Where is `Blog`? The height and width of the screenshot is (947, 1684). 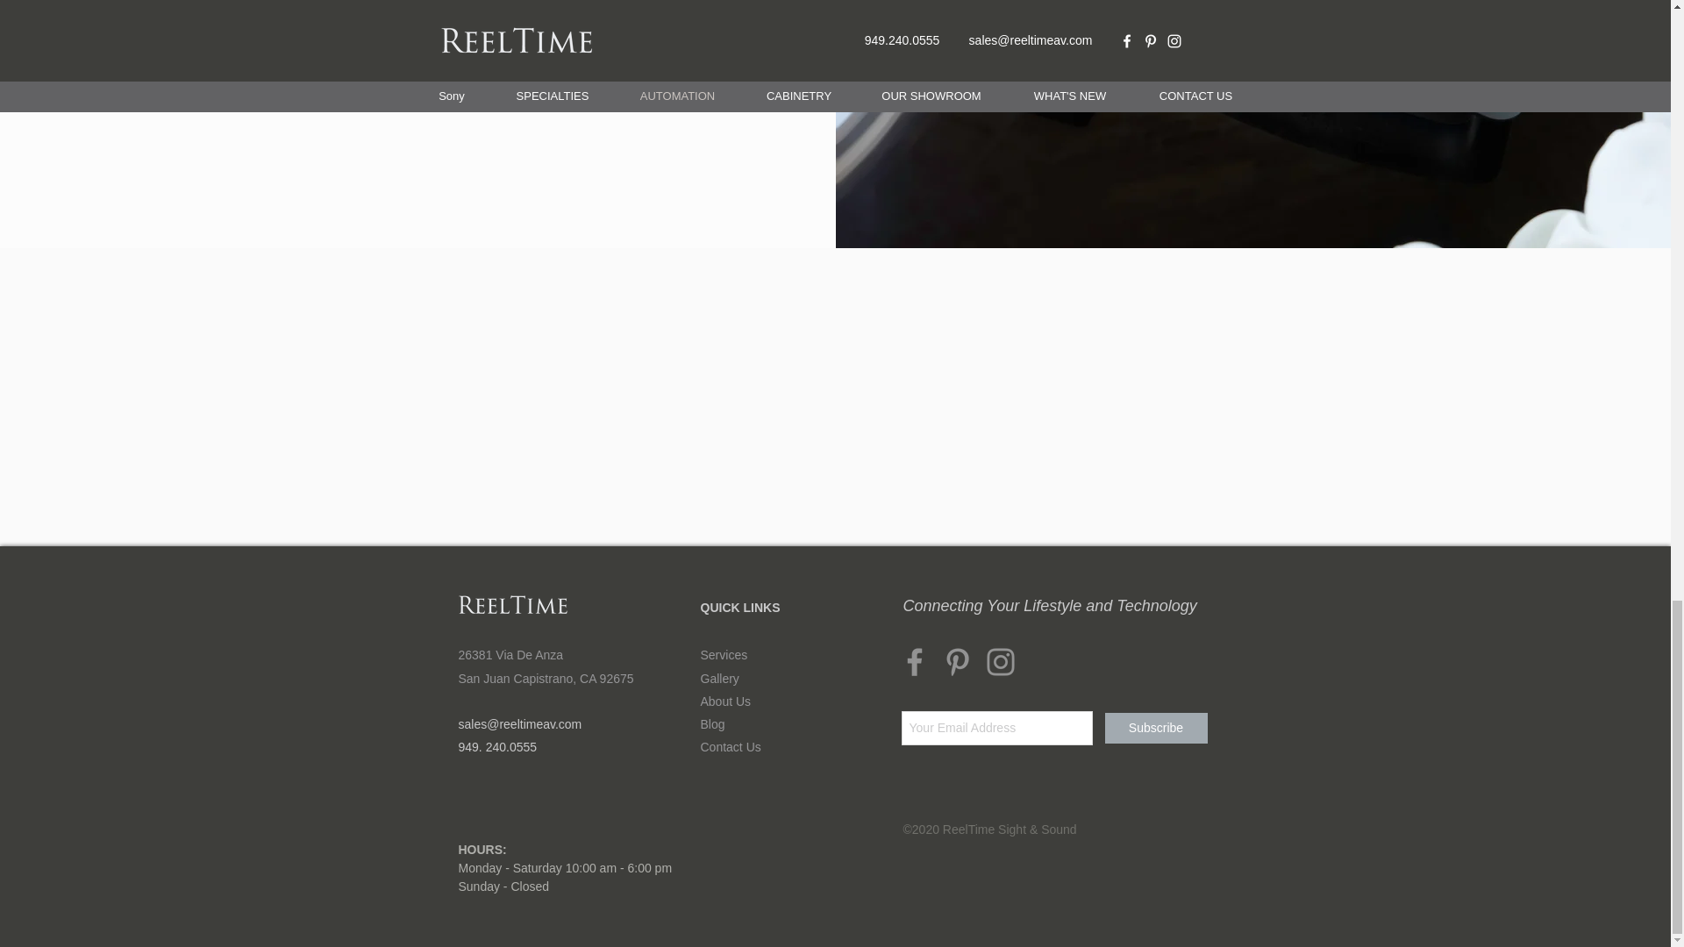 Blog is located at coordinates (712, 723).